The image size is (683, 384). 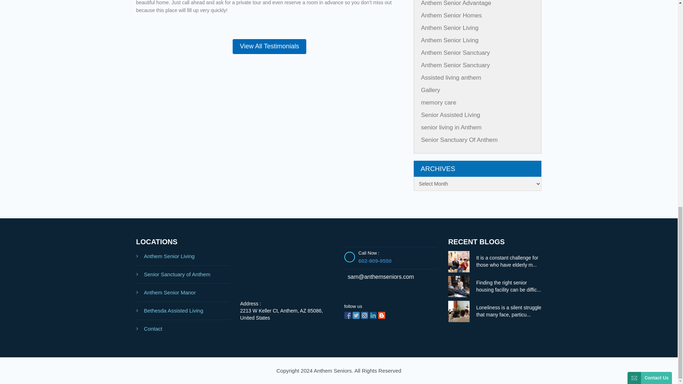 What do you see at coordinates (456, 3) in the screenshot?
I see `Anthem Senior Advantage` at bounding box center [456, 3].